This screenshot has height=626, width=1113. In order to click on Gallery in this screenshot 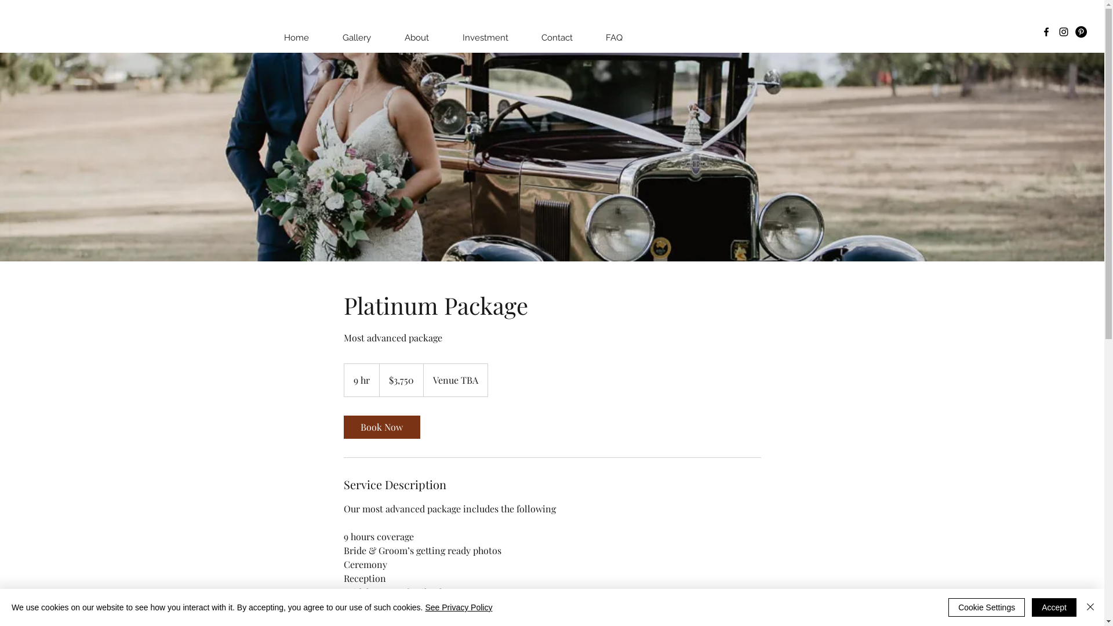, I will do `click(357, 38)`.